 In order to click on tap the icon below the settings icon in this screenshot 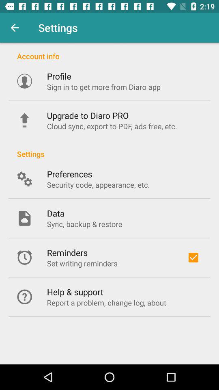, I will do `click(69, 174)`.